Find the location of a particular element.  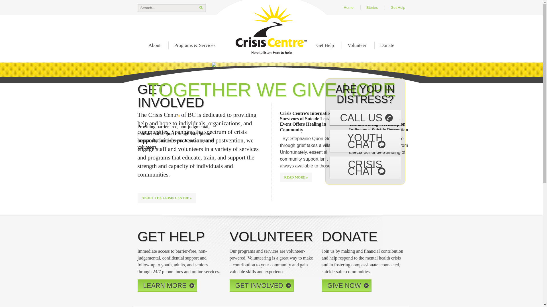

Get Help is located at coordinates (325, 45).